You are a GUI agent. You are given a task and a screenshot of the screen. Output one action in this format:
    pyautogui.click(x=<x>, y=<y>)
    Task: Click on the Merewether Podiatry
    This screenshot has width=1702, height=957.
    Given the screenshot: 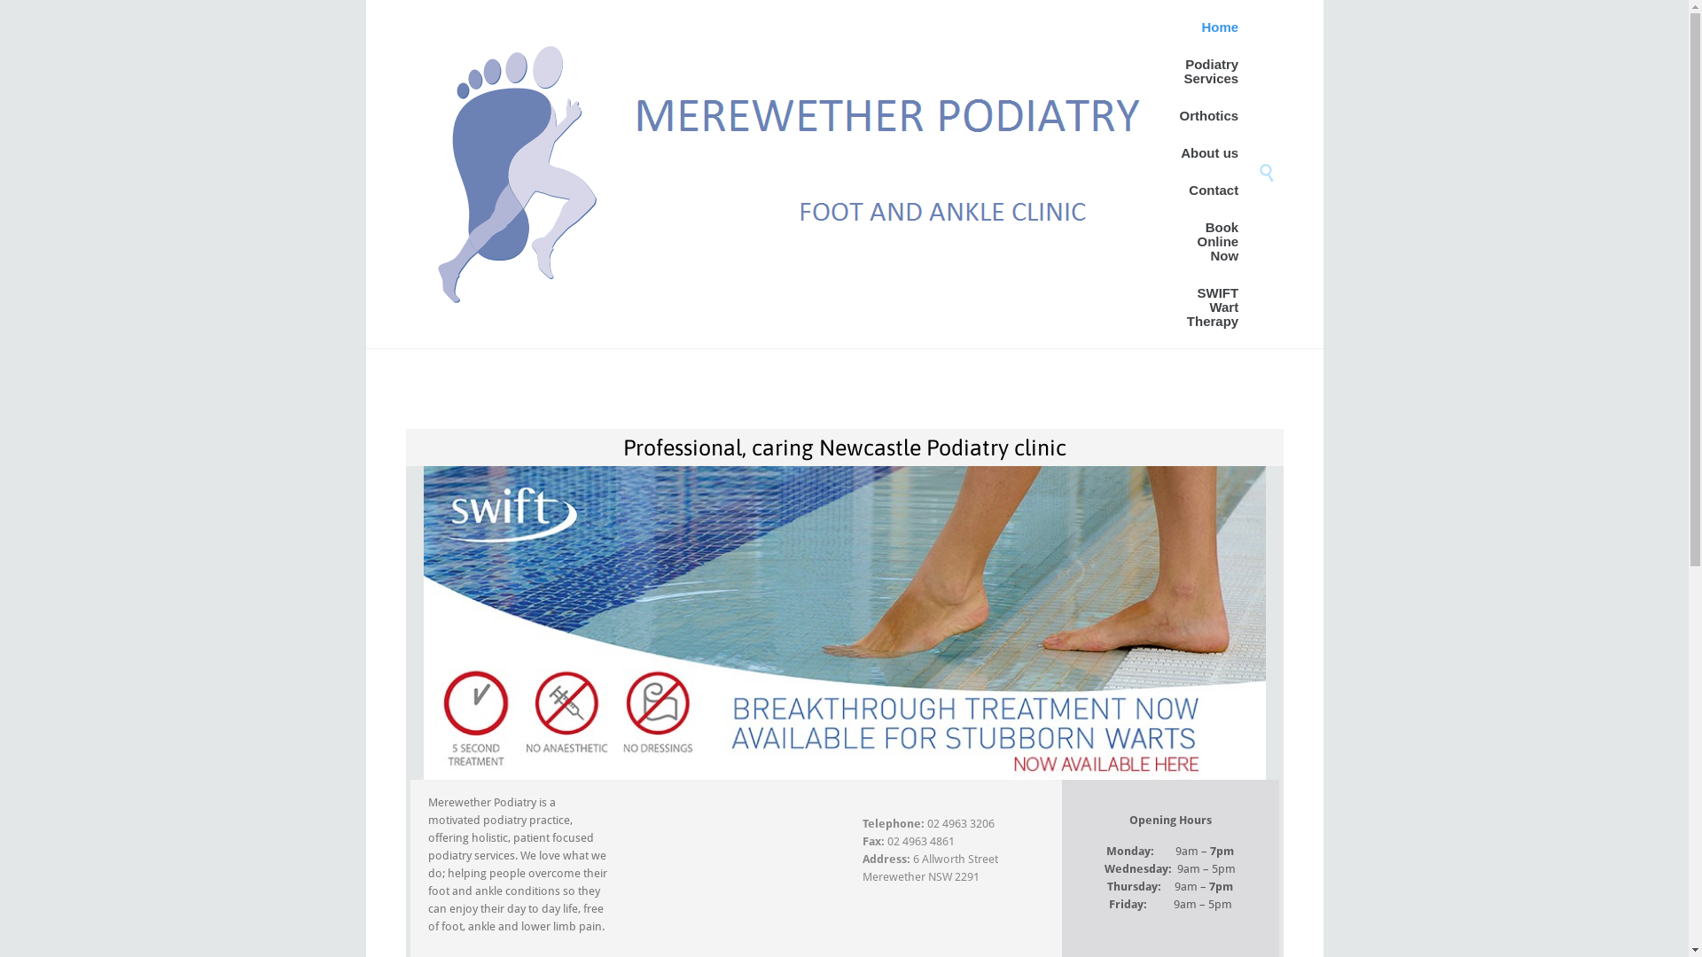 What is the action you would take?
    pyautogui.click(x=794, y=175)
    